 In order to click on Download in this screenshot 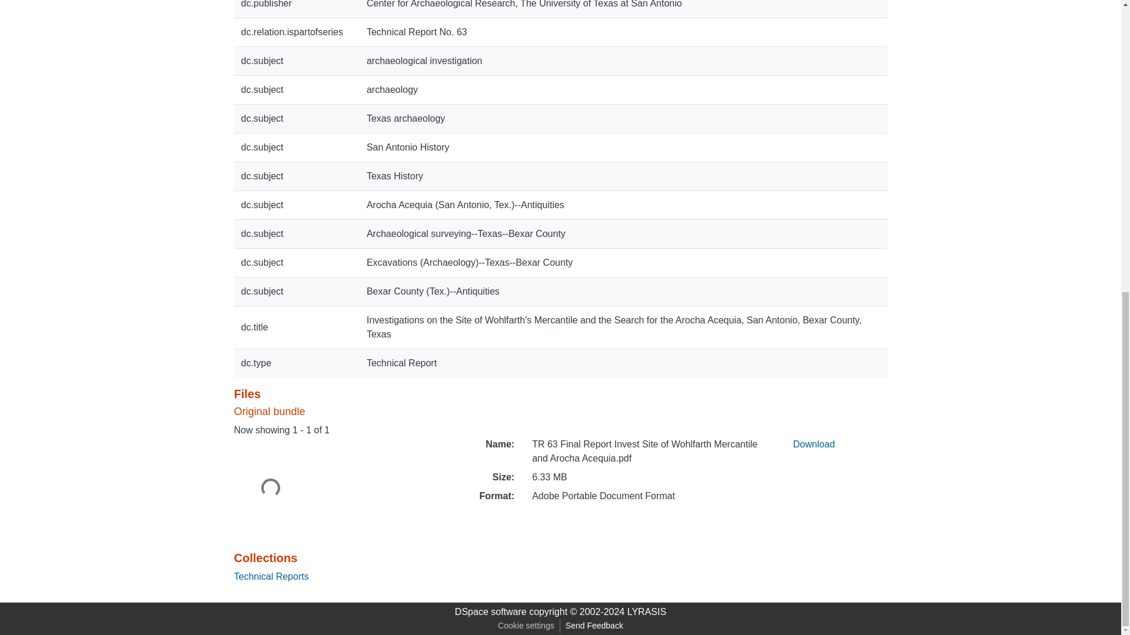, I will do `click(813, 444)`.